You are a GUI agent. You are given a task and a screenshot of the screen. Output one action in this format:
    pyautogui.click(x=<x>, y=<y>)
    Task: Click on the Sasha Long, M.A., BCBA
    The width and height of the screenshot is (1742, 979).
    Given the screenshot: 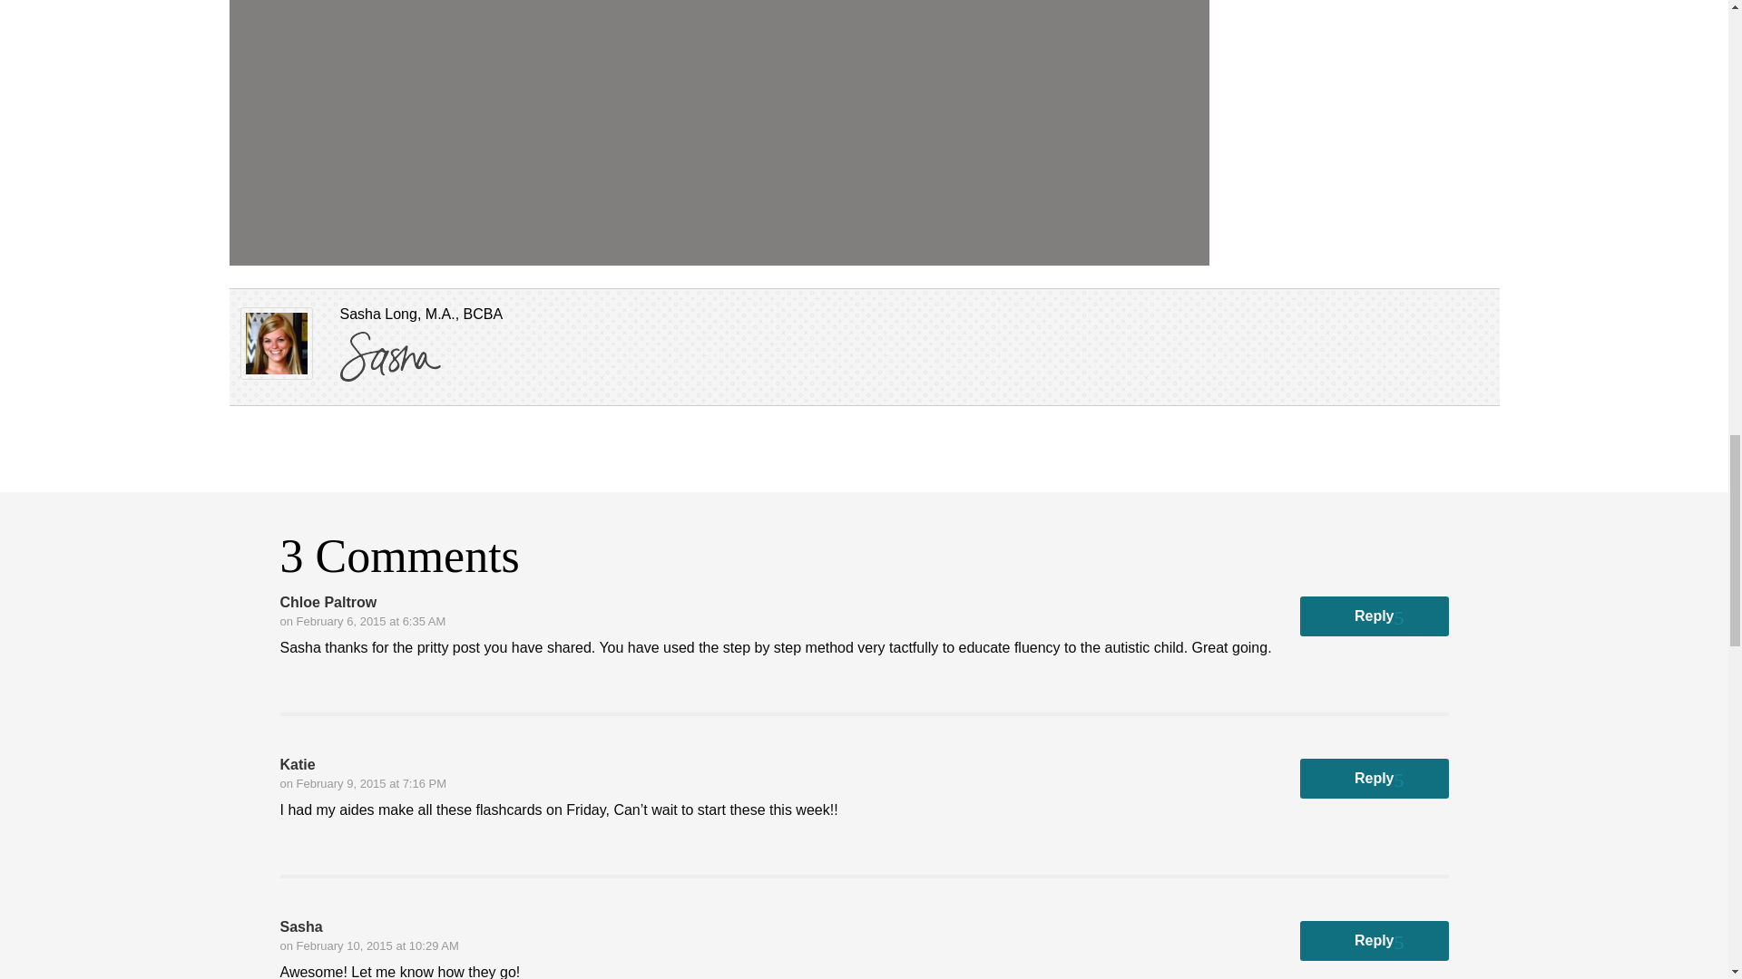 What is the action you would take?
    pyautogui.click(x=276, y=346)
    